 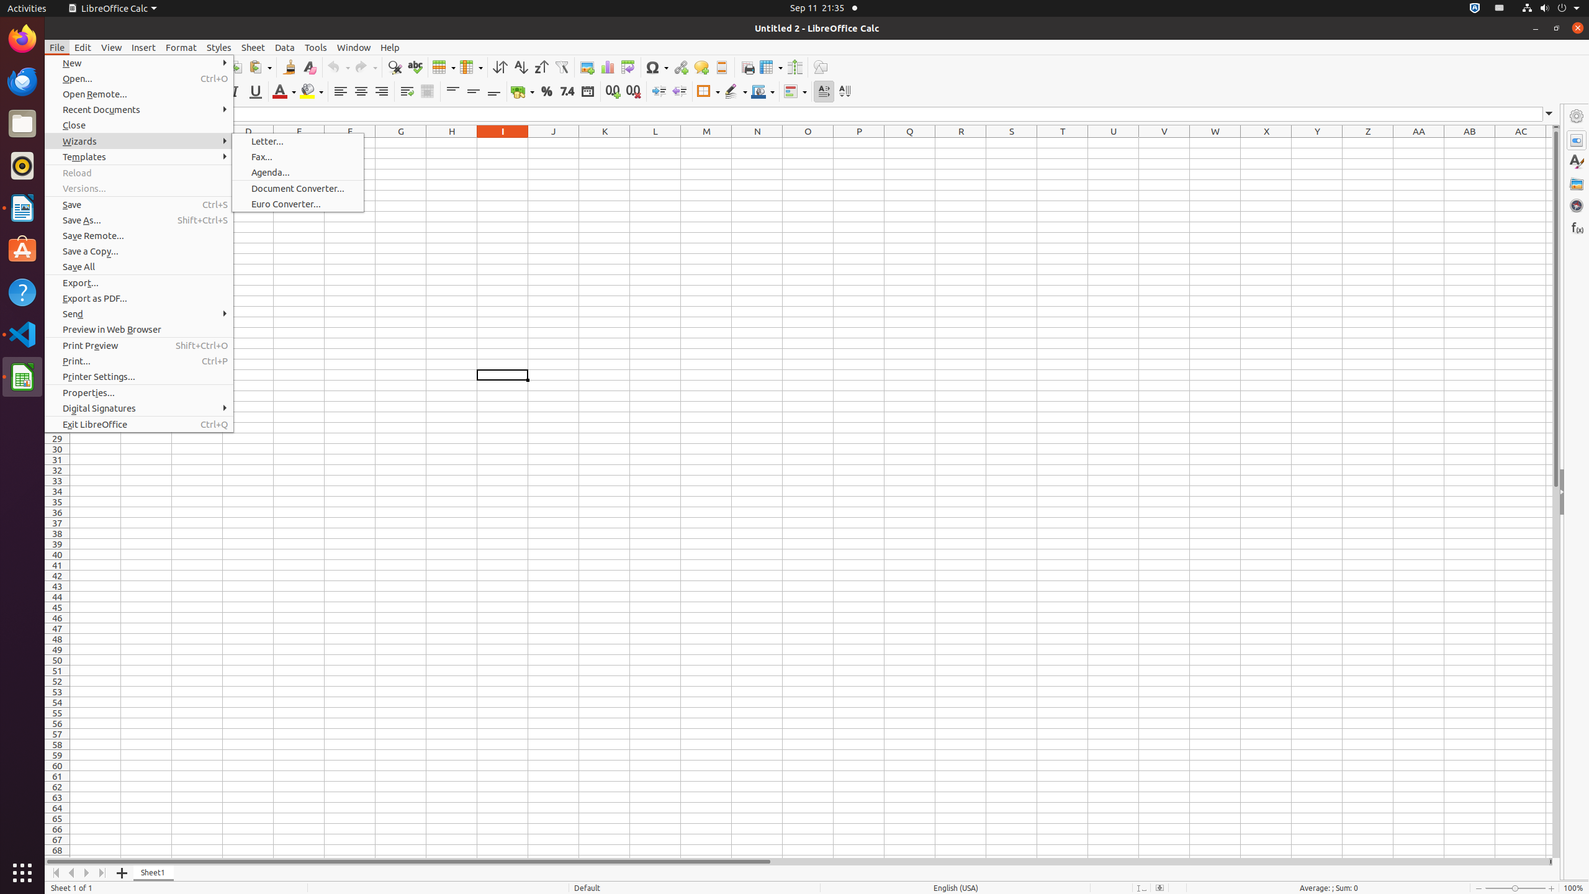 What do you see at coordinates (256, 92) in the screenshot?
I see `Underline` at bounding box center [256, 92].